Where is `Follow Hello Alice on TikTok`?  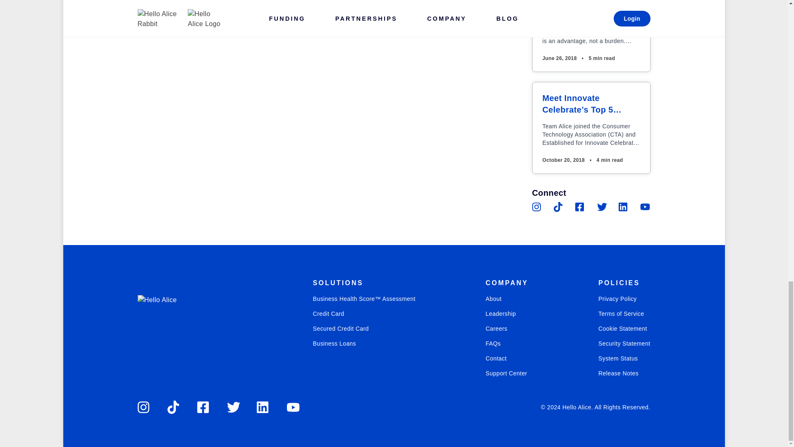
Follow Hello Alice on TikTok is located at coordinates (558, 207).